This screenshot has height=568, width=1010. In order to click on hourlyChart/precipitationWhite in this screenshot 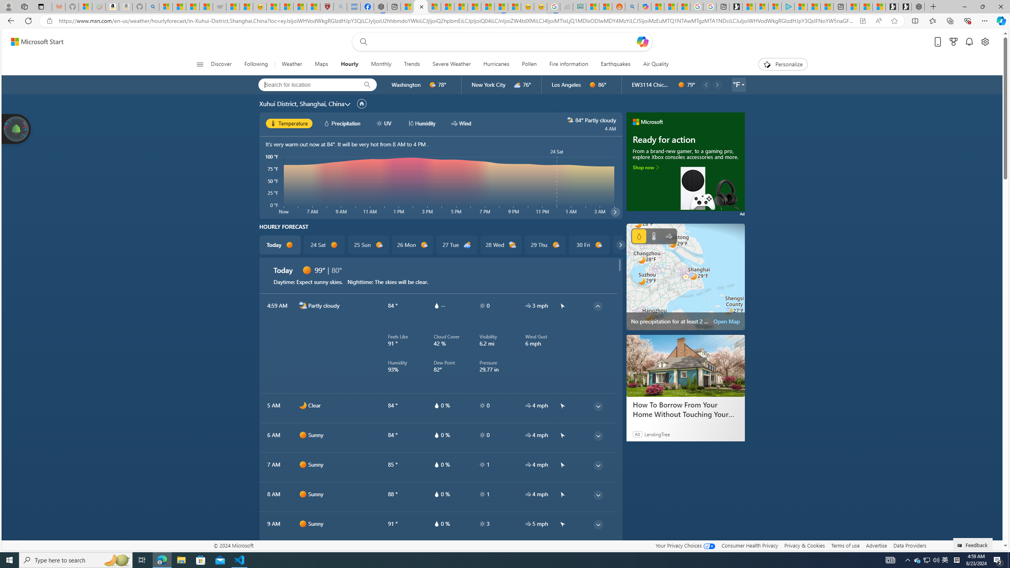, I will do `click(327, 123)`.